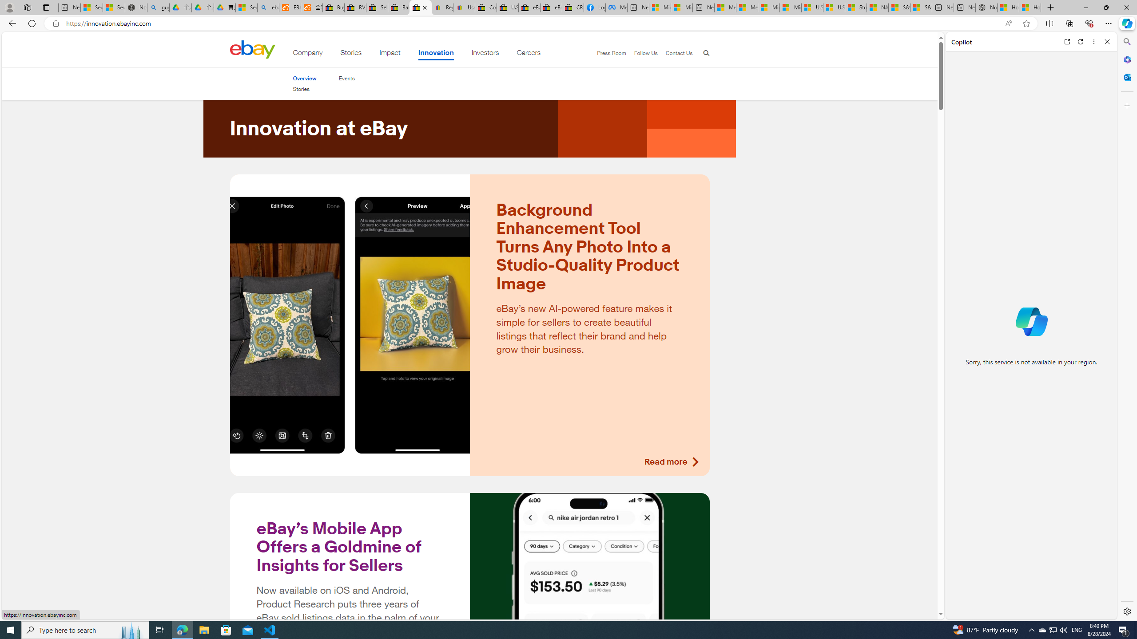  What do you see at coordinates (305, 78) in the screenshot?
I see `Overview` at bounding box center [305, 78].